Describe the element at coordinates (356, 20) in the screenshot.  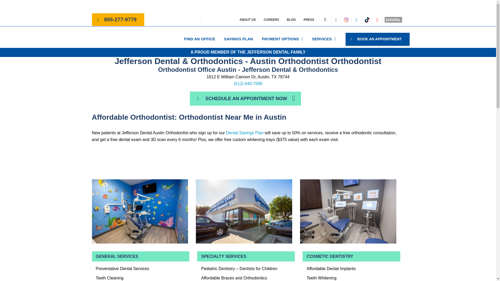
I see `LinkedIn` at that location.